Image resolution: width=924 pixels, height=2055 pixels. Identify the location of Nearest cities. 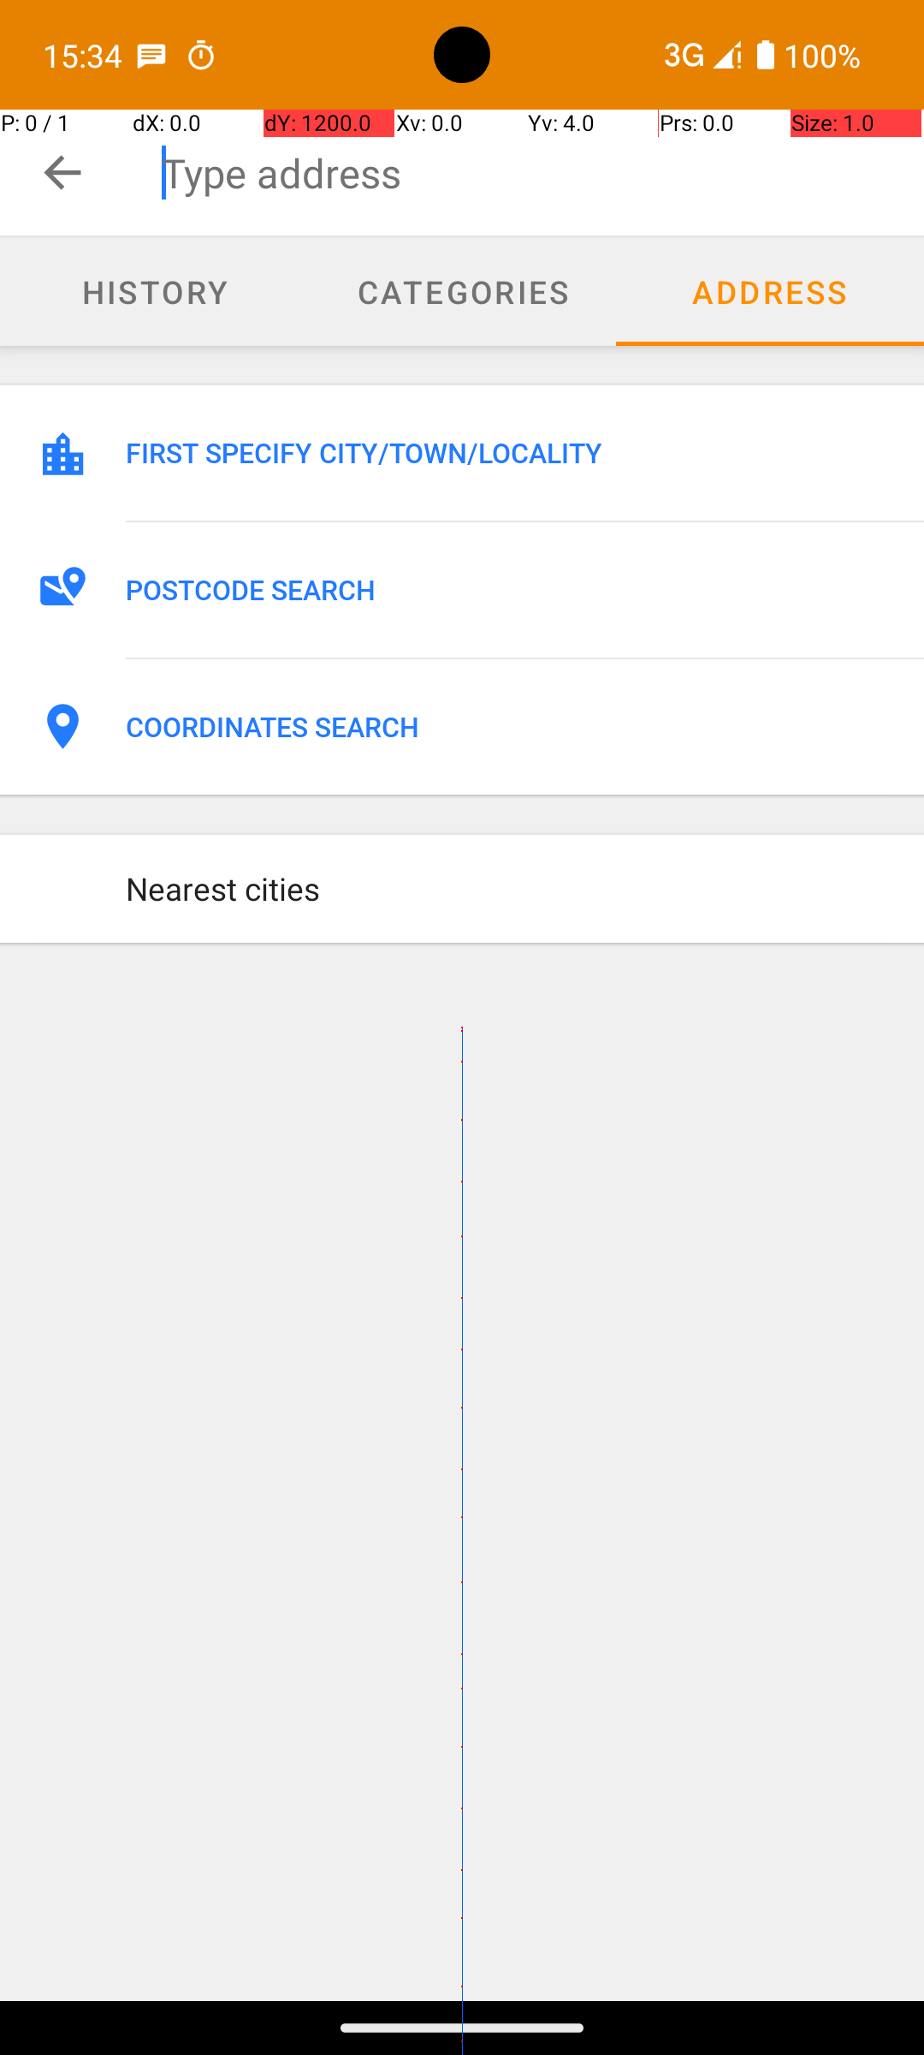
(506, 889).